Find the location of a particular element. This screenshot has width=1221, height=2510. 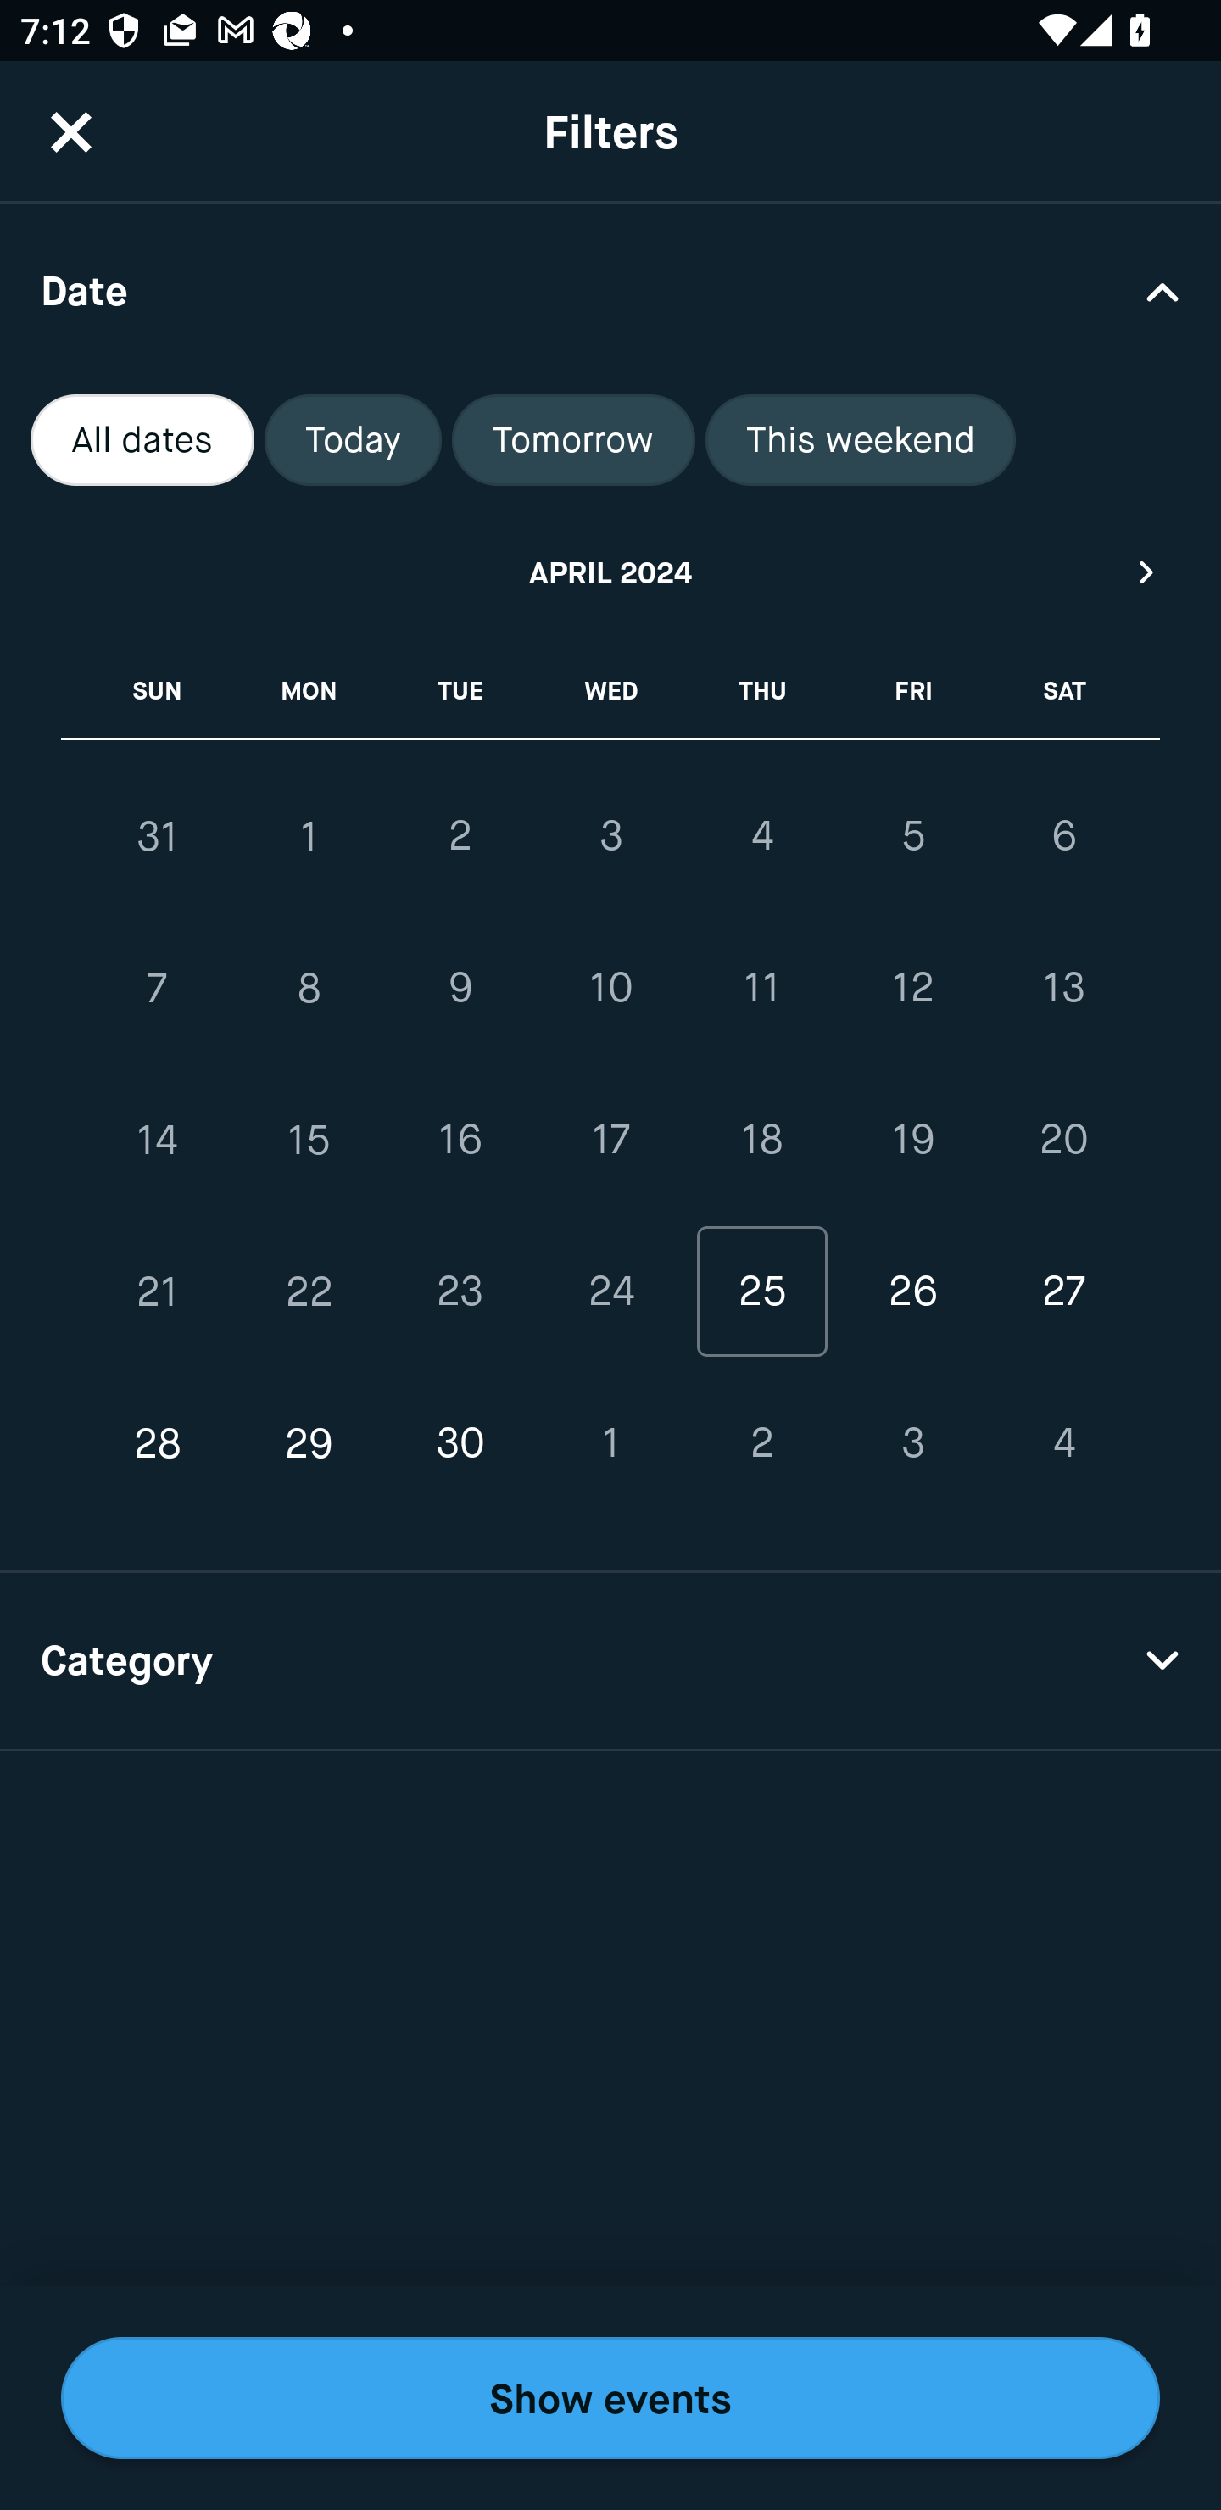

Show events is located at coordinates (610, 2398).